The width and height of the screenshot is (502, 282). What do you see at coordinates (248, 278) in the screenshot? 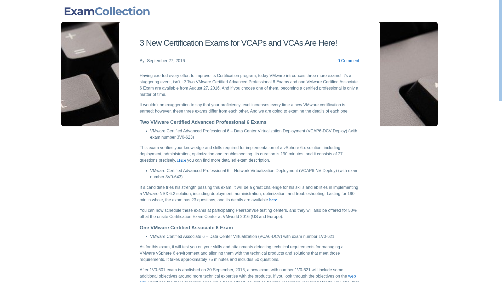
I see `web site` at bounding box center [248, 278].